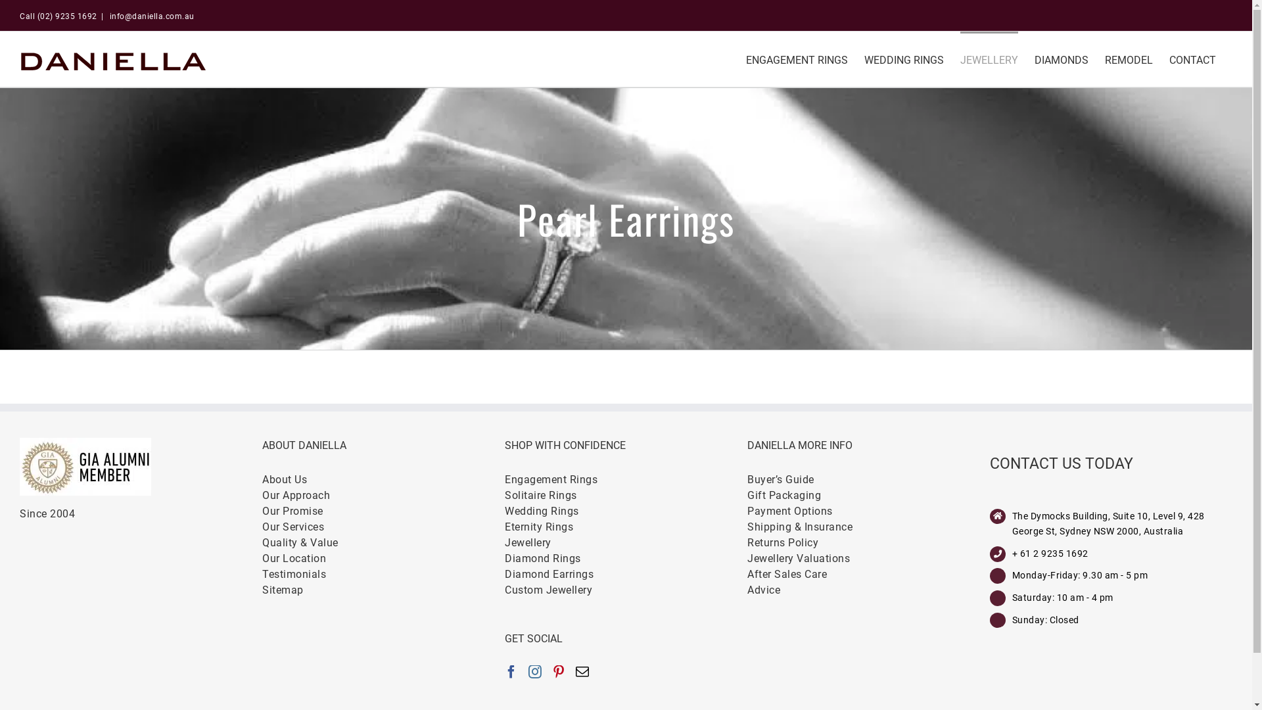 Image resolution: width=1262 pixels, height=710 pixels. What do you see at coordinates (626, 559) in the screenshot?
I see `Diamond Rings` at bounding box center [626, 559].